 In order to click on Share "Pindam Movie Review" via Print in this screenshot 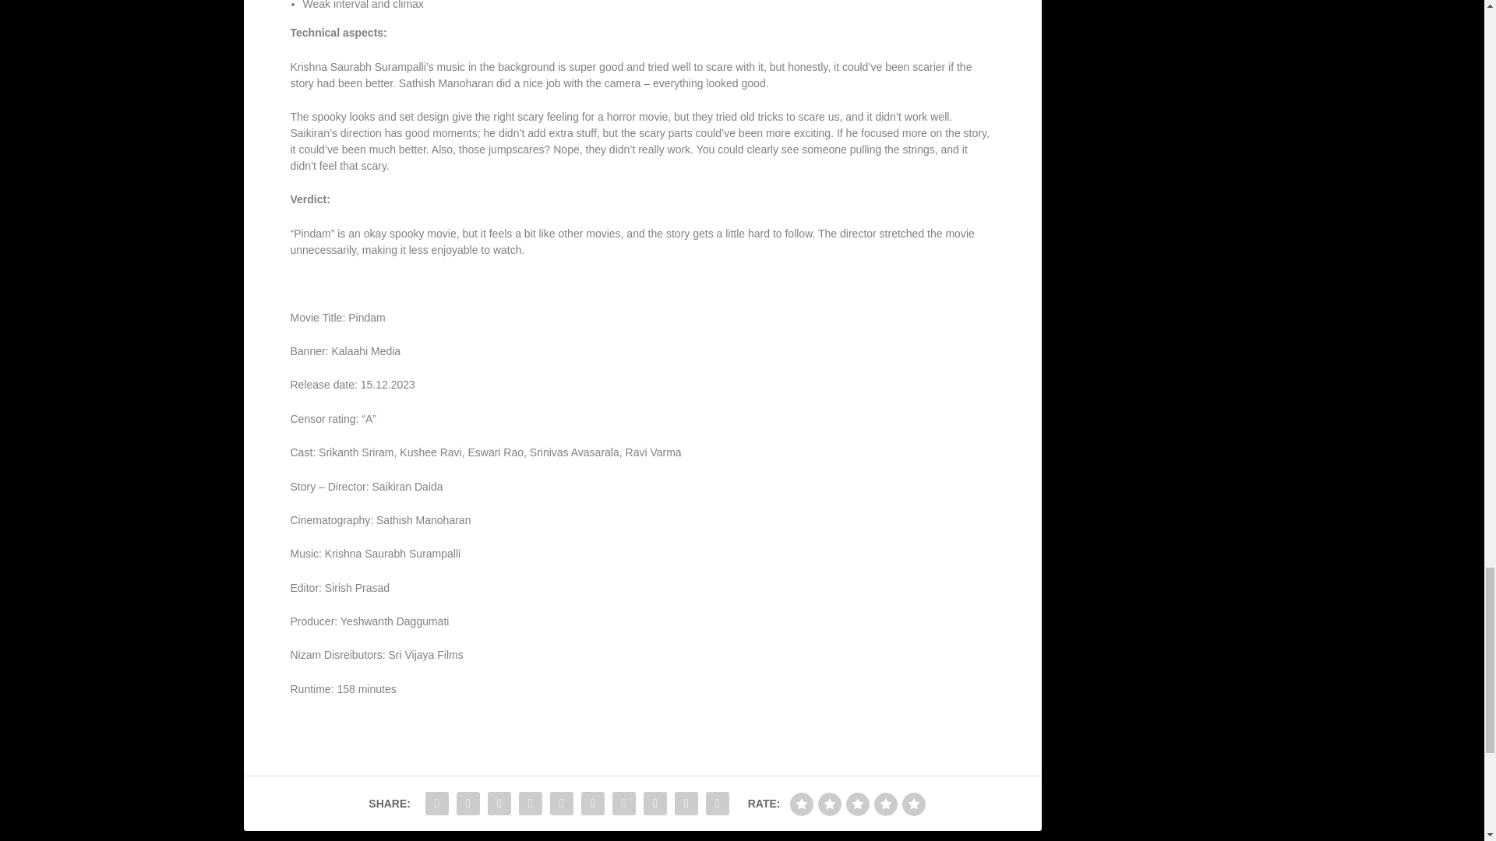, I will do `click(717, 803)`.